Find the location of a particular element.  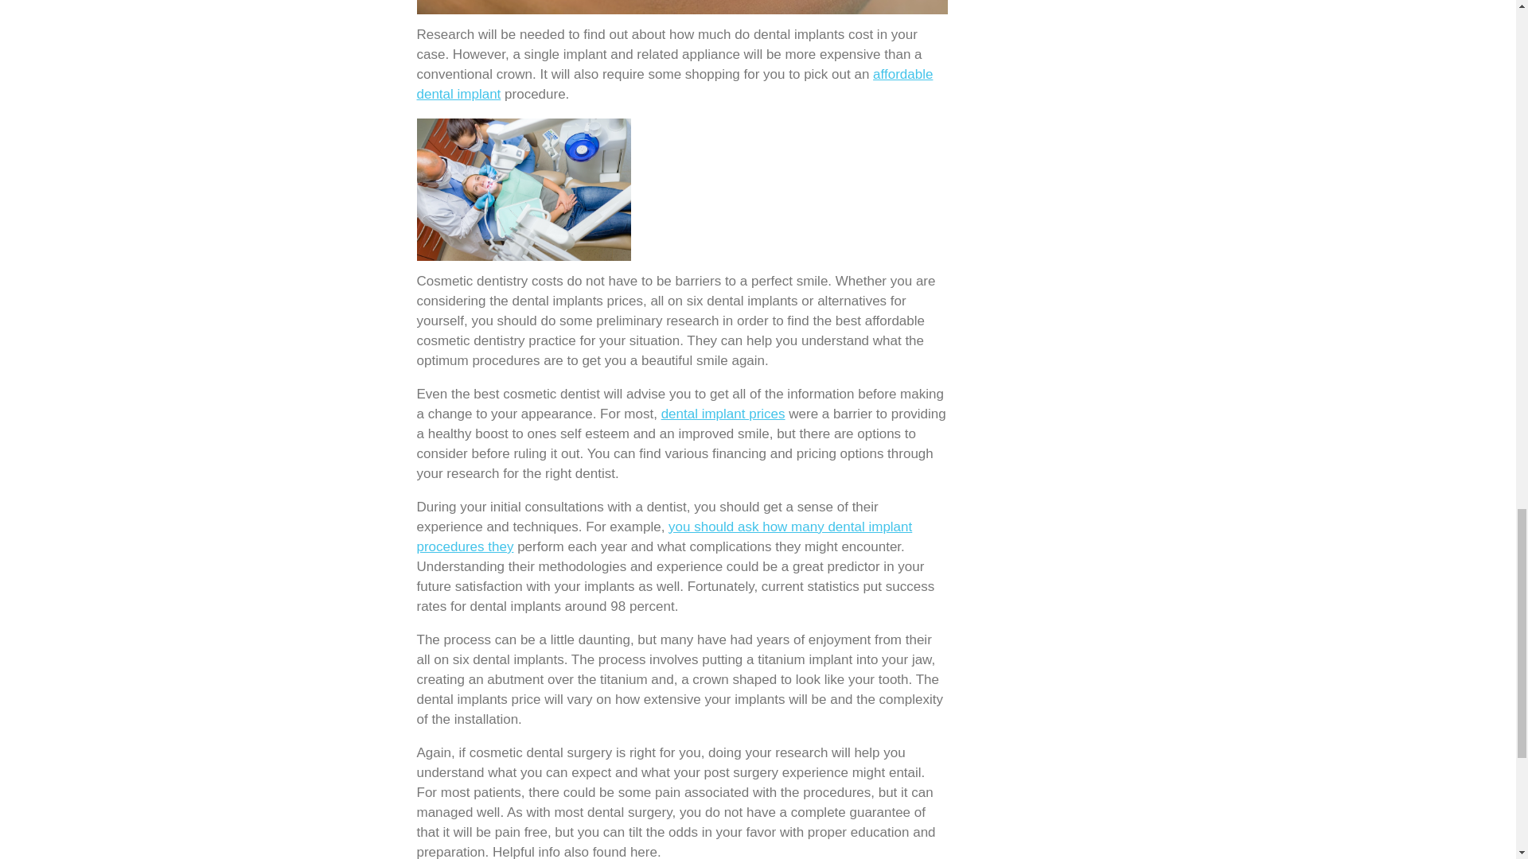

you should ask how many dental implant procedures they is located at coordinates (665, 536).